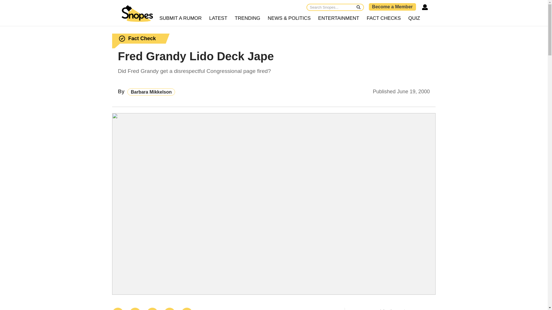 The height and width of the screenshot is (310, 552). What do you see at coordinates (414, 18) in the screenshot?
I see `QUIZ` at bounding box center [414, 18].